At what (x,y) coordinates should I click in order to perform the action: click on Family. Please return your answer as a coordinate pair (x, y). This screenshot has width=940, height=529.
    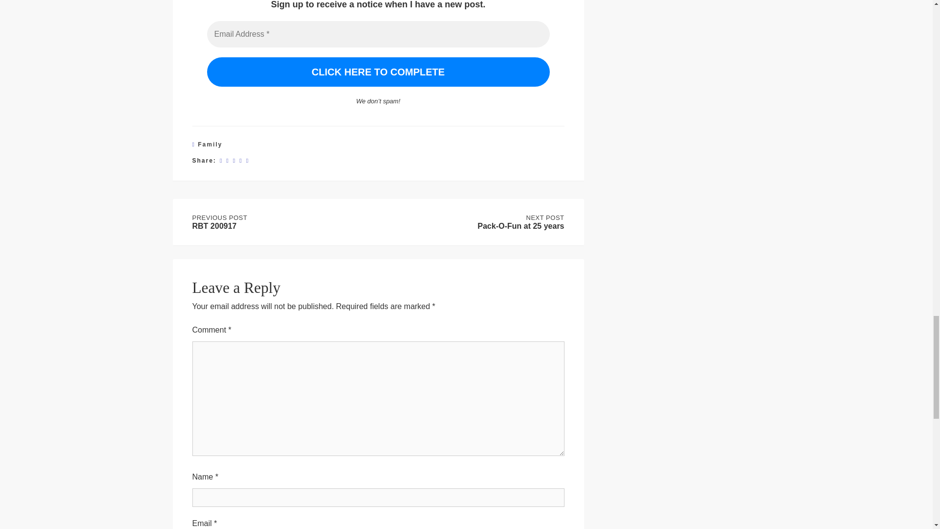
    Looking at the image, I should click on (210, 144).